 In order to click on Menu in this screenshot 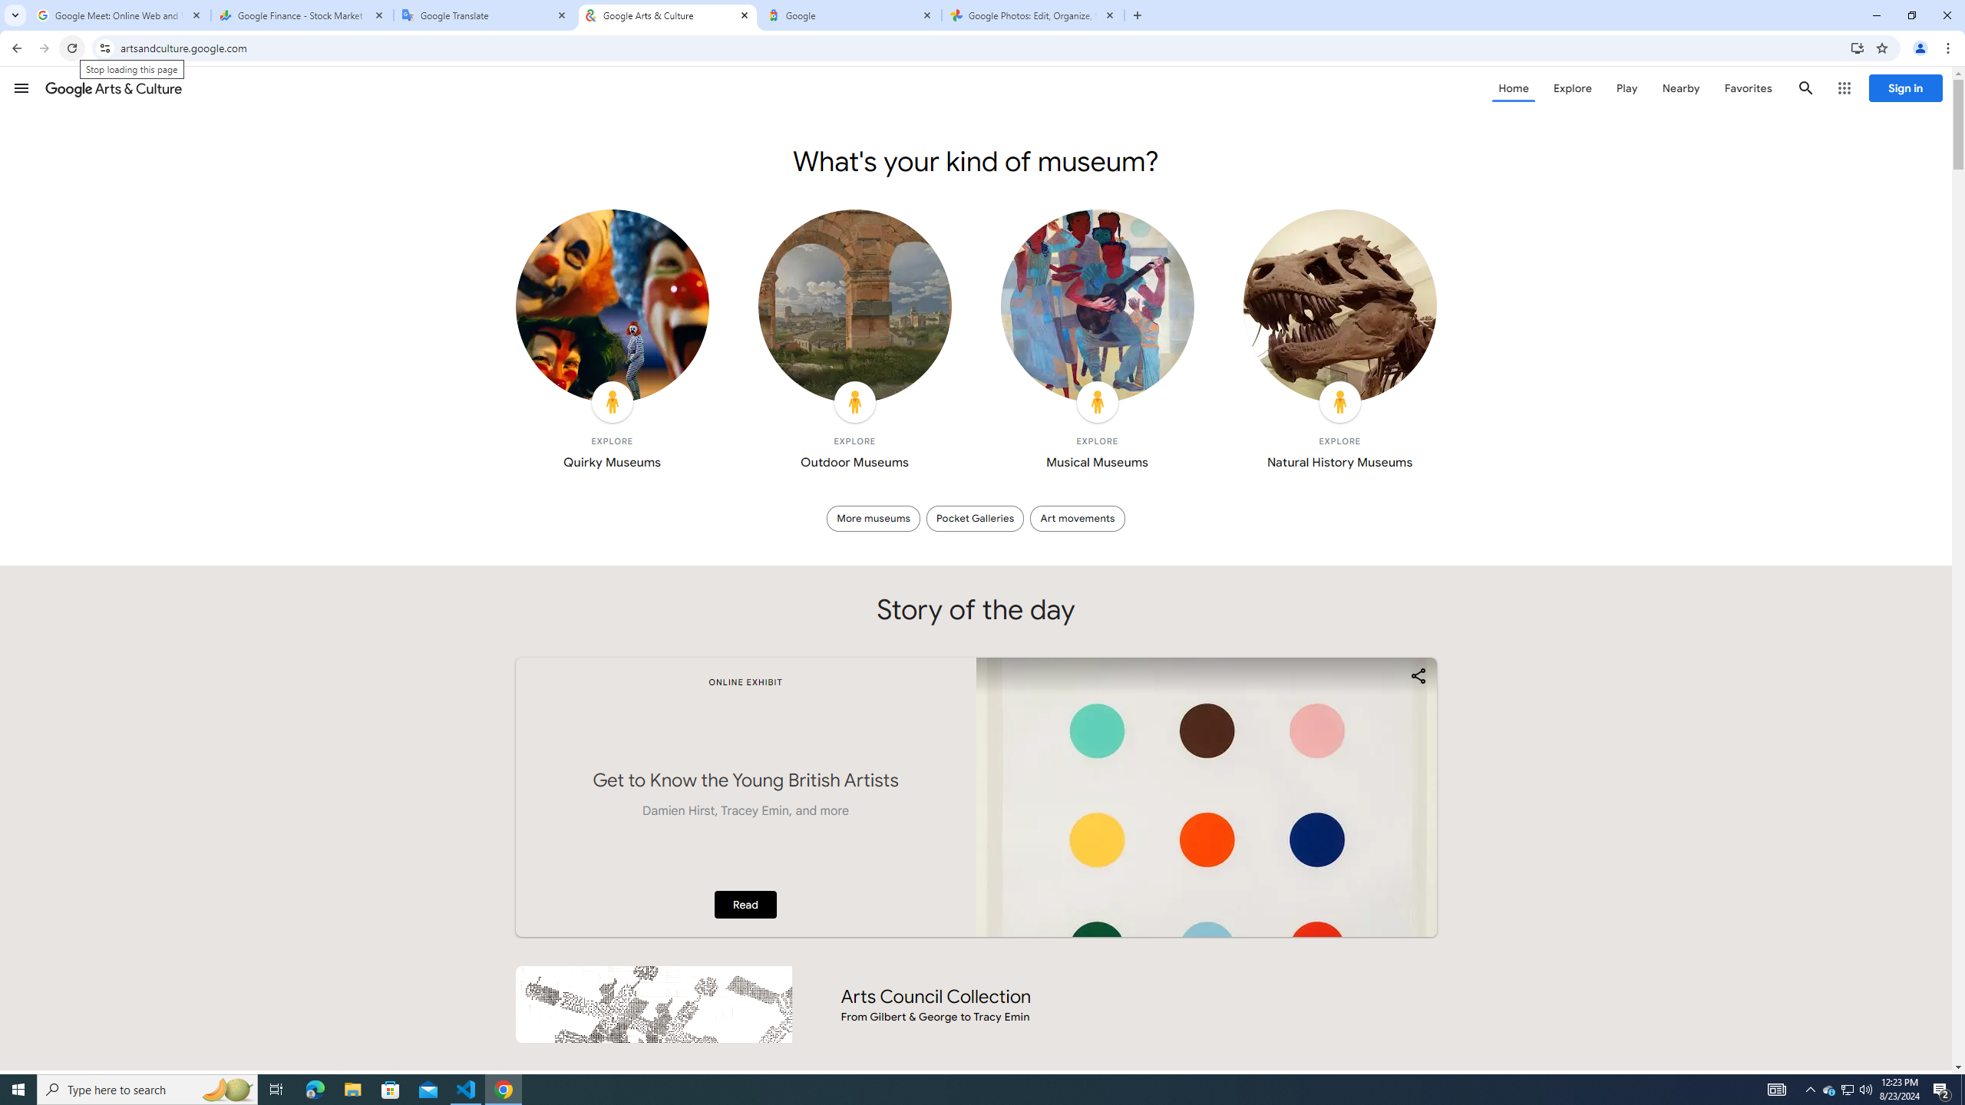, I will do `click(21, 87)`.